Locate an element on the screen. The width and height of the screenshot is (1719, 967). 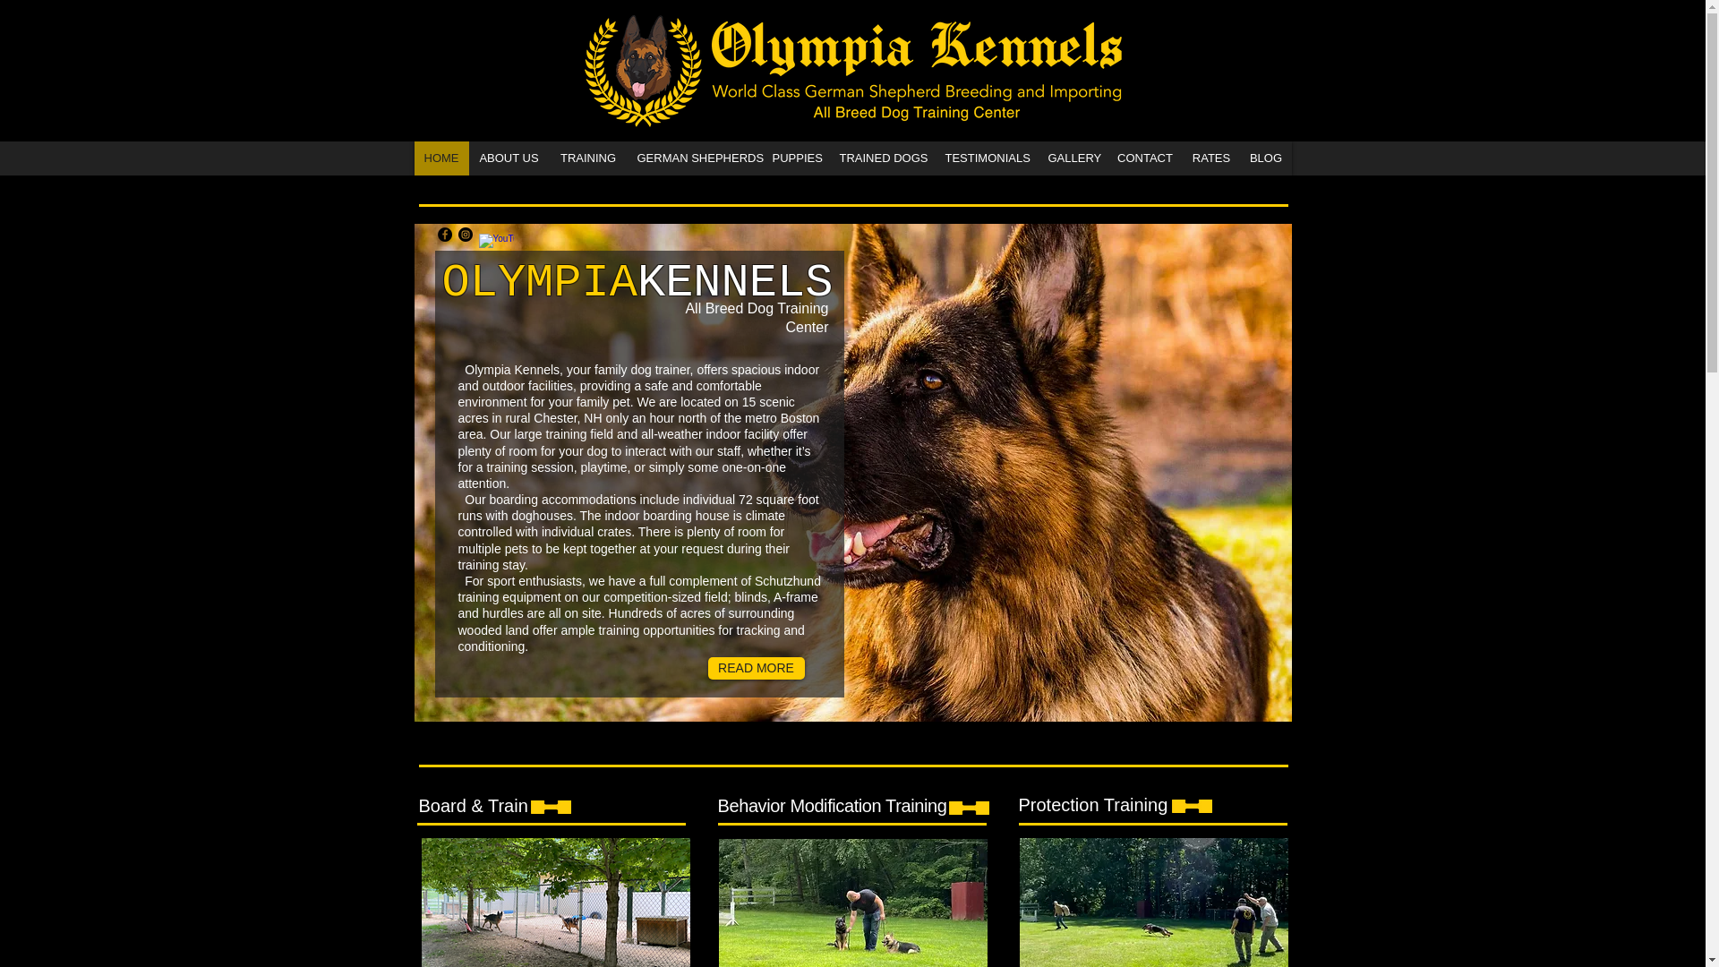
READ MORE is located at coordinates (756, 668).